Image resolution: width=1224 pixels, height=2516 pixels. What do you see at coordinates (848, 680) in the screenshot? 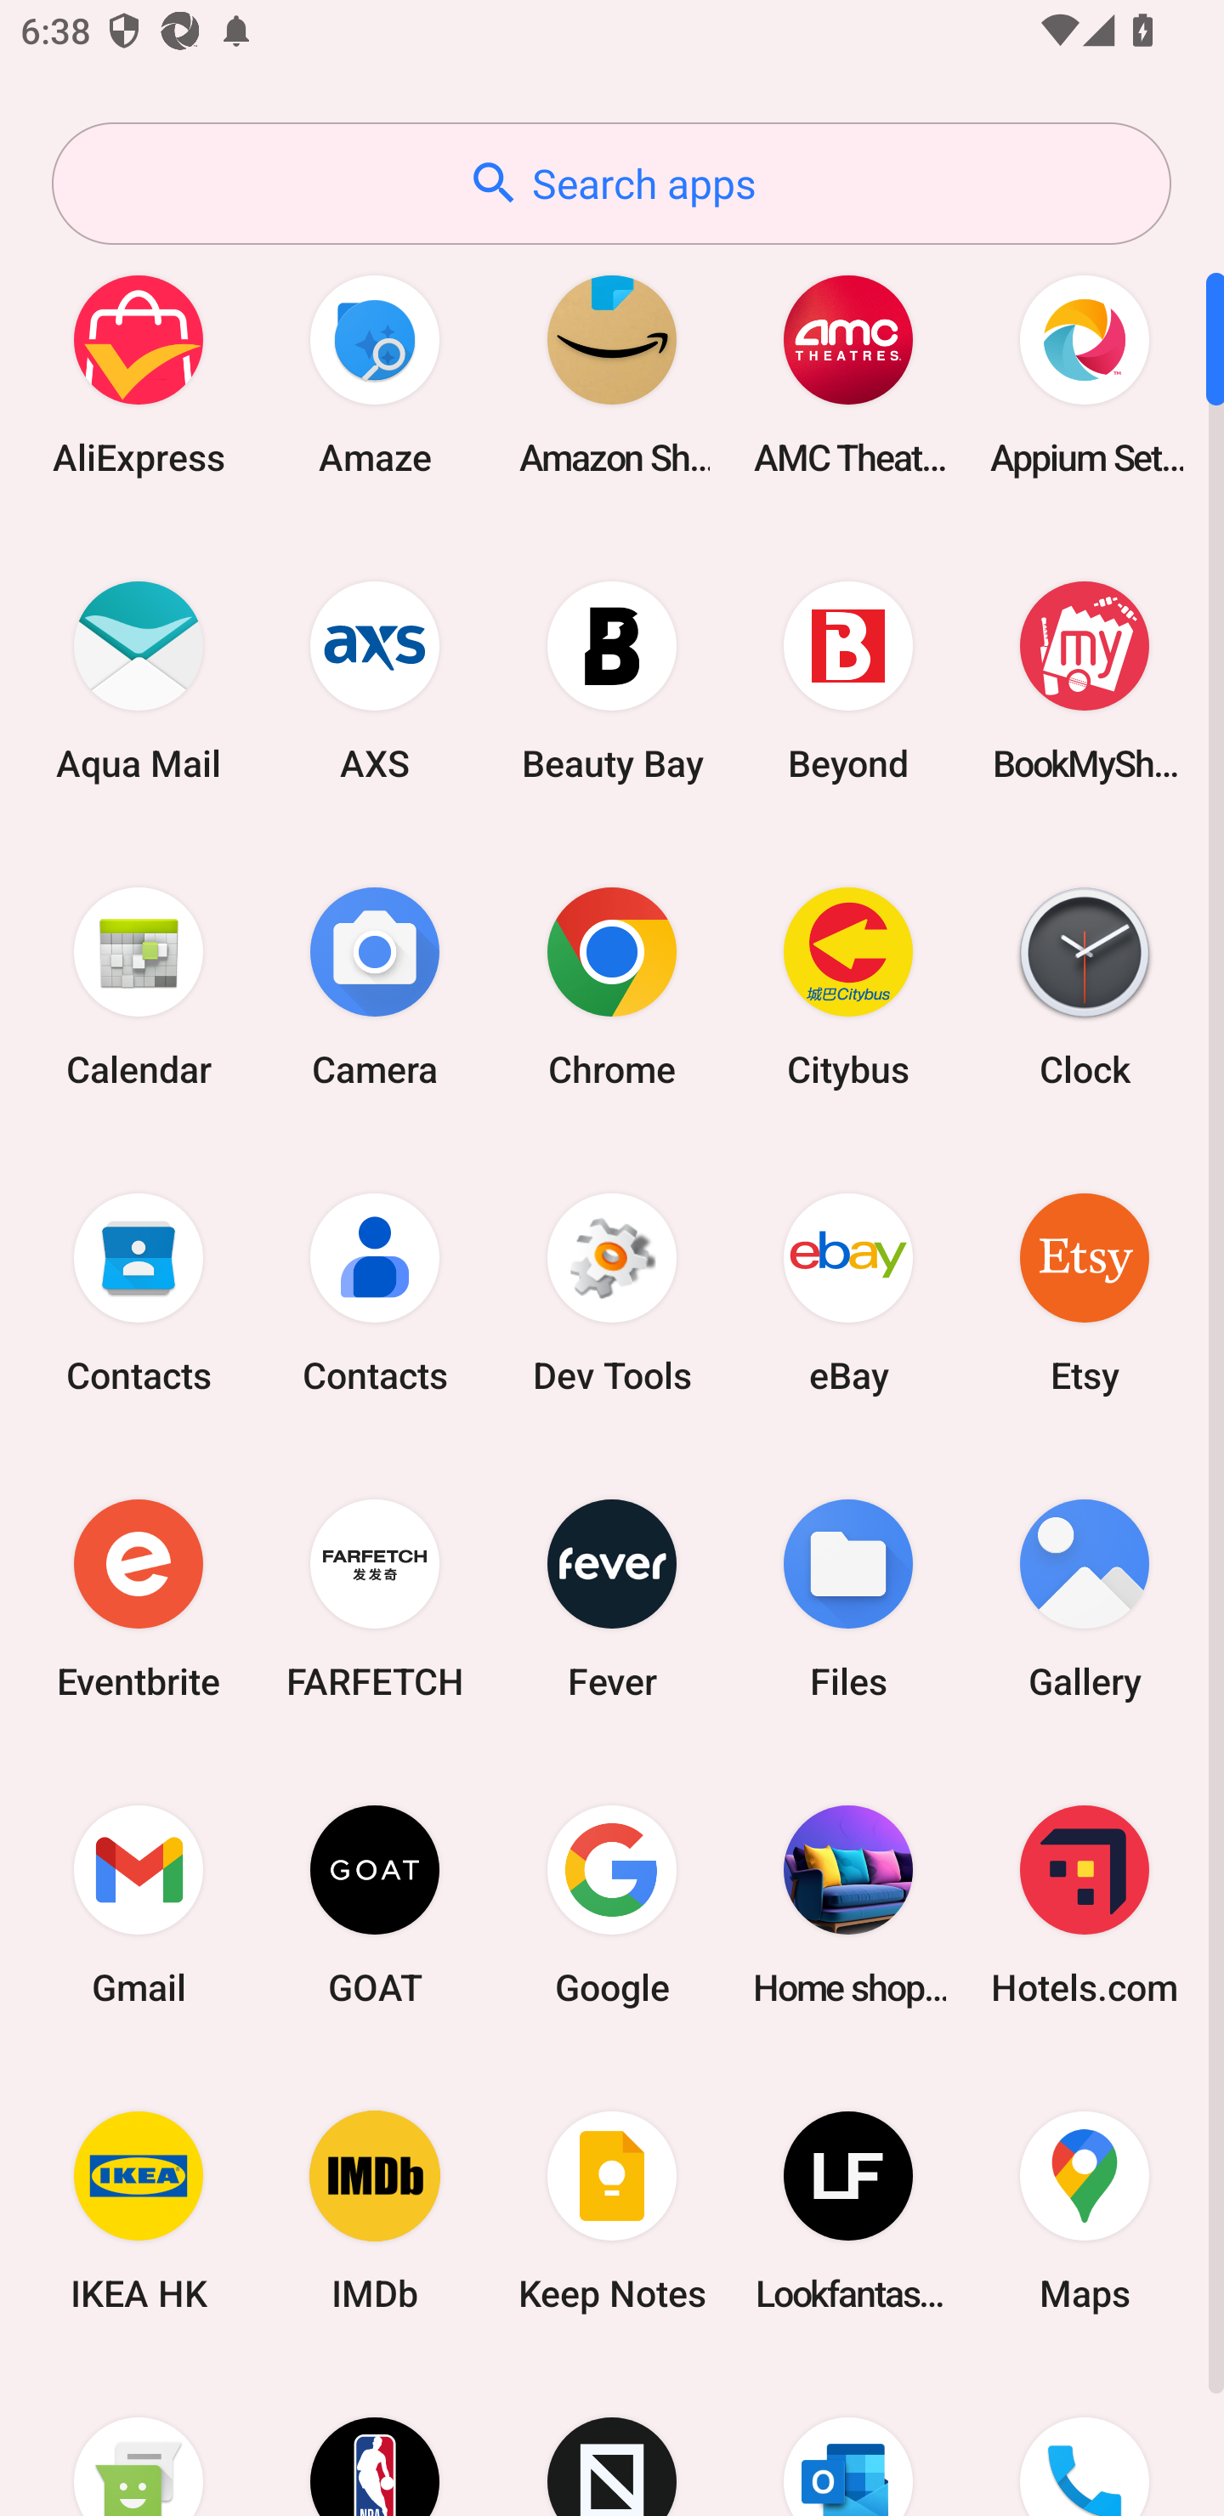
I see `Beyond` at bounding box center [848, 680].